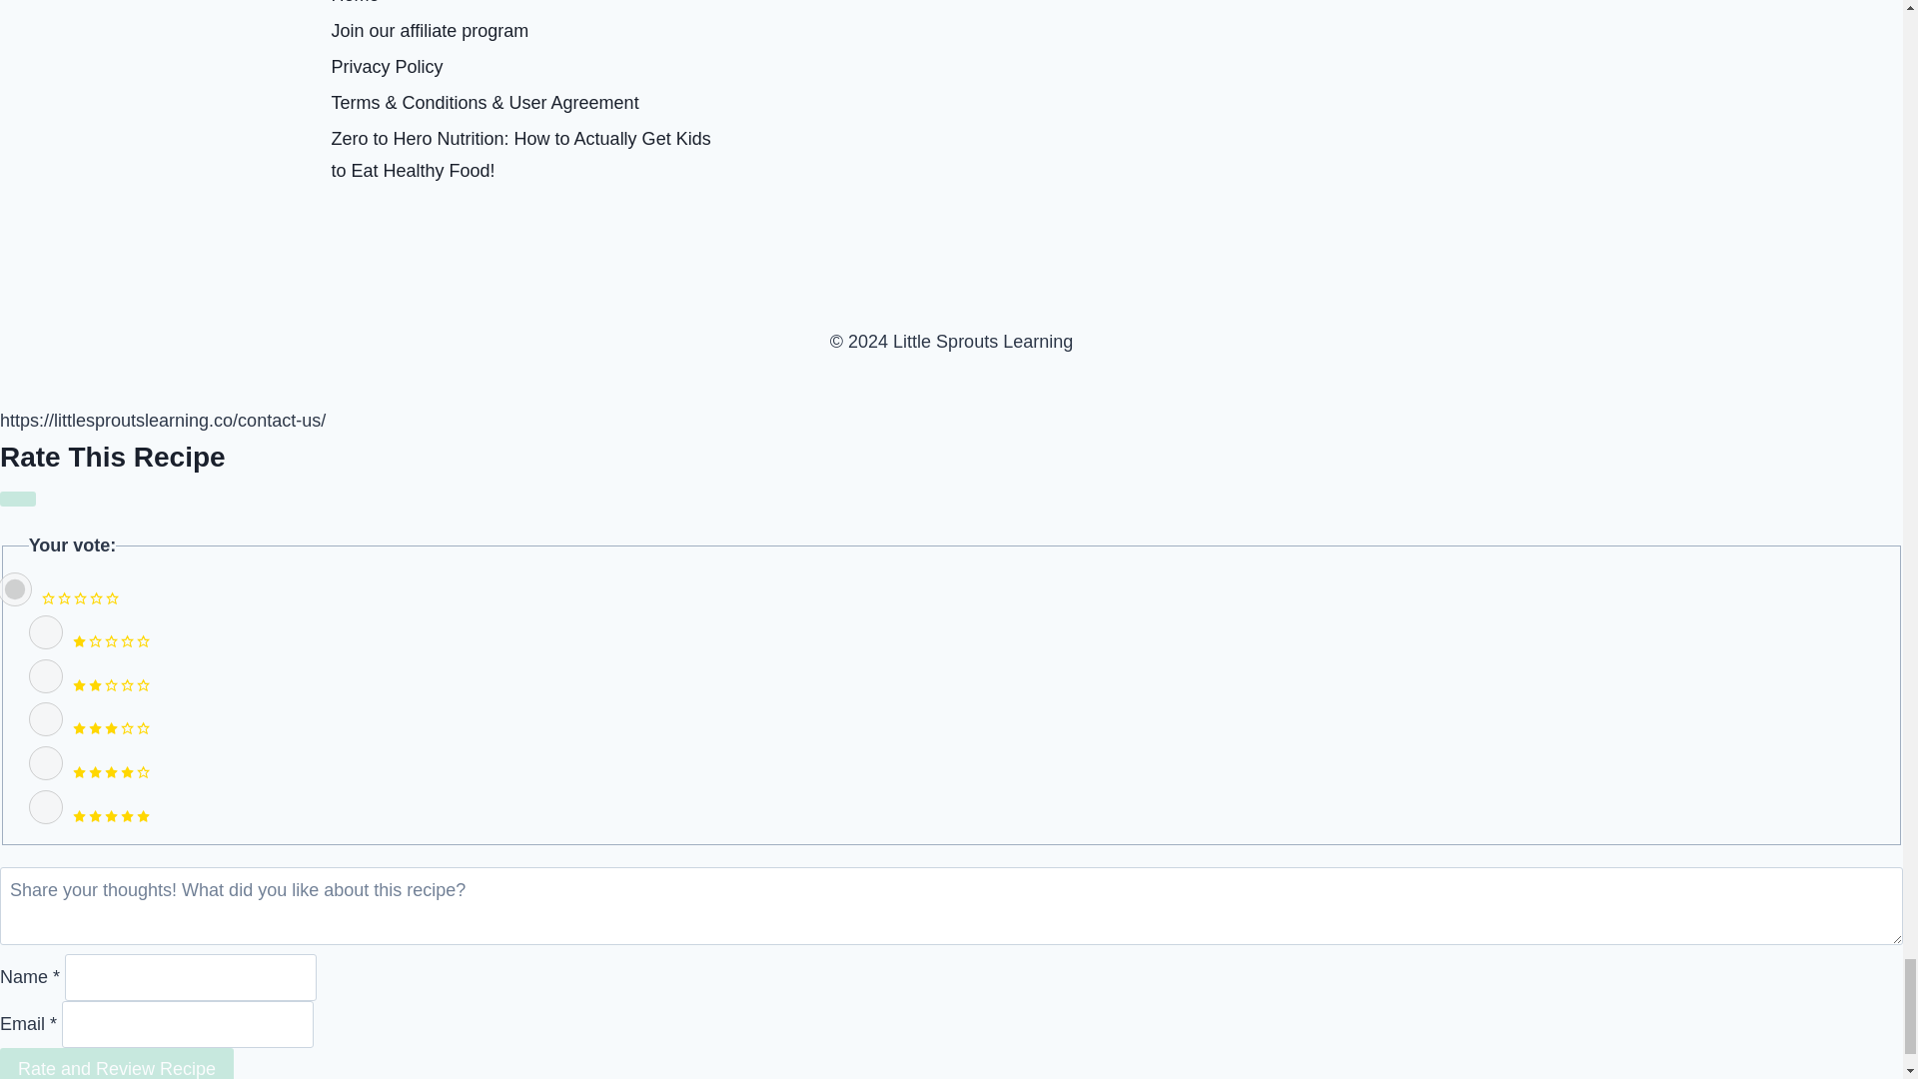 This screenshot has height=1079, width=1918. What do you see at coordinates (46, 631) in the screenshot?
I see `1` at bounding box center [46, 631].